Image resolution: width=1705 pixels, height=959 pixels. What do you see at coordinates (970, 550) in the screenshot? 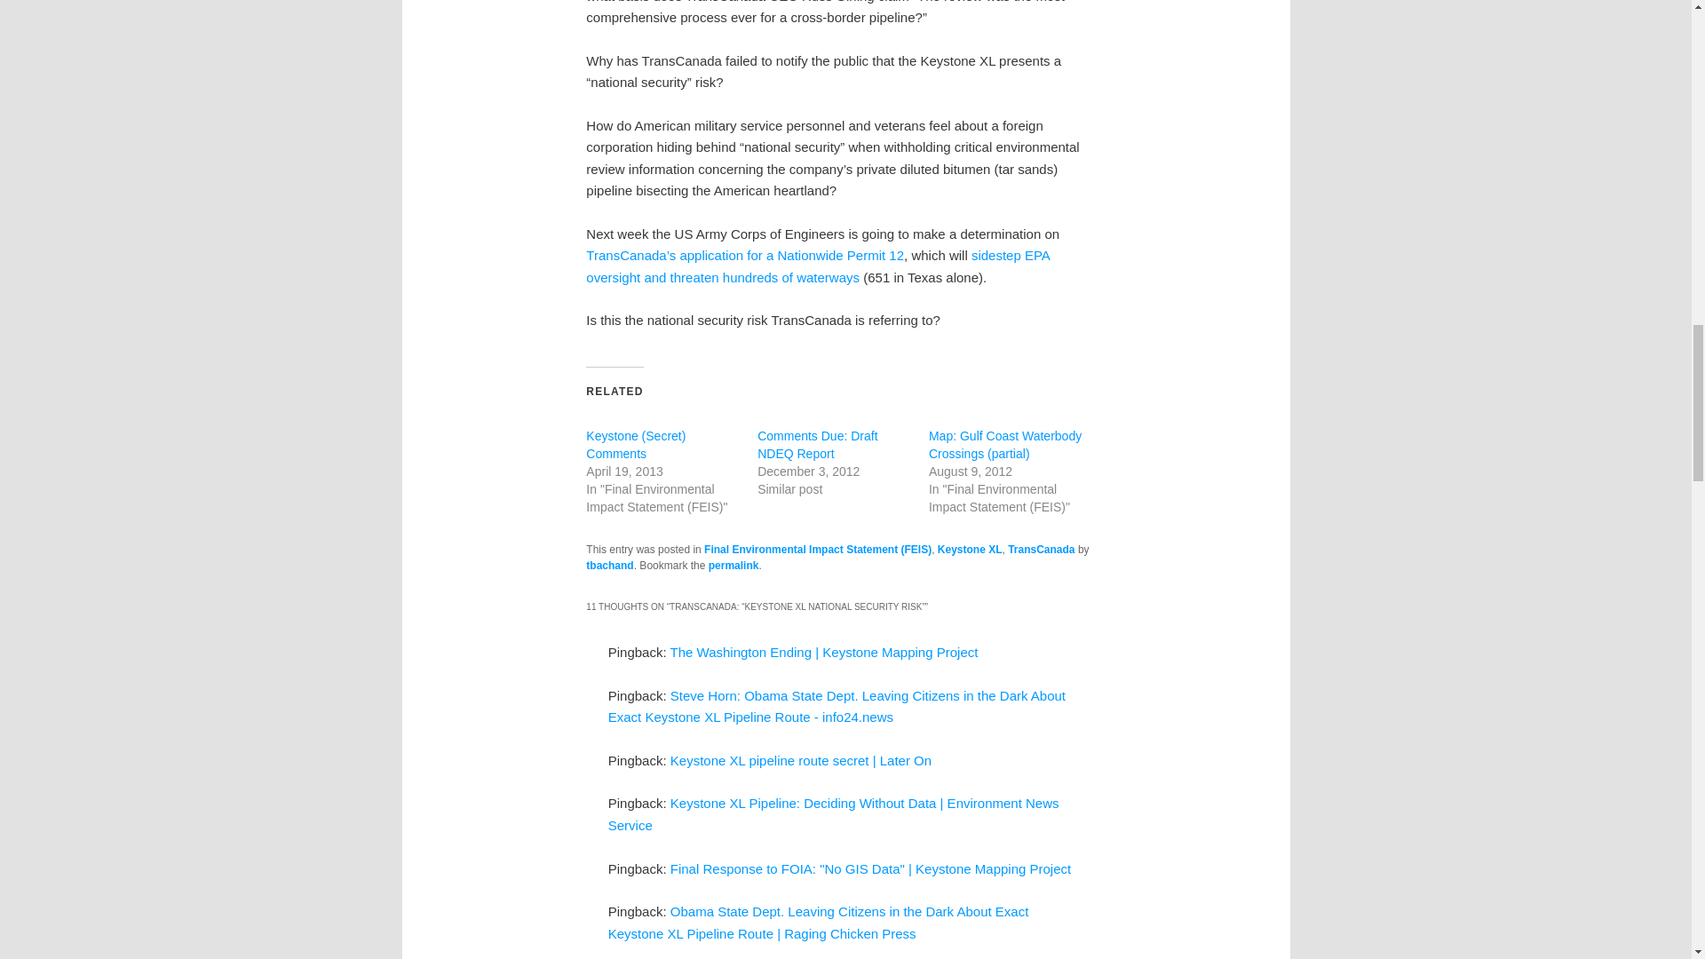
I see `Keystone XL` at bounding box center [970, 550].